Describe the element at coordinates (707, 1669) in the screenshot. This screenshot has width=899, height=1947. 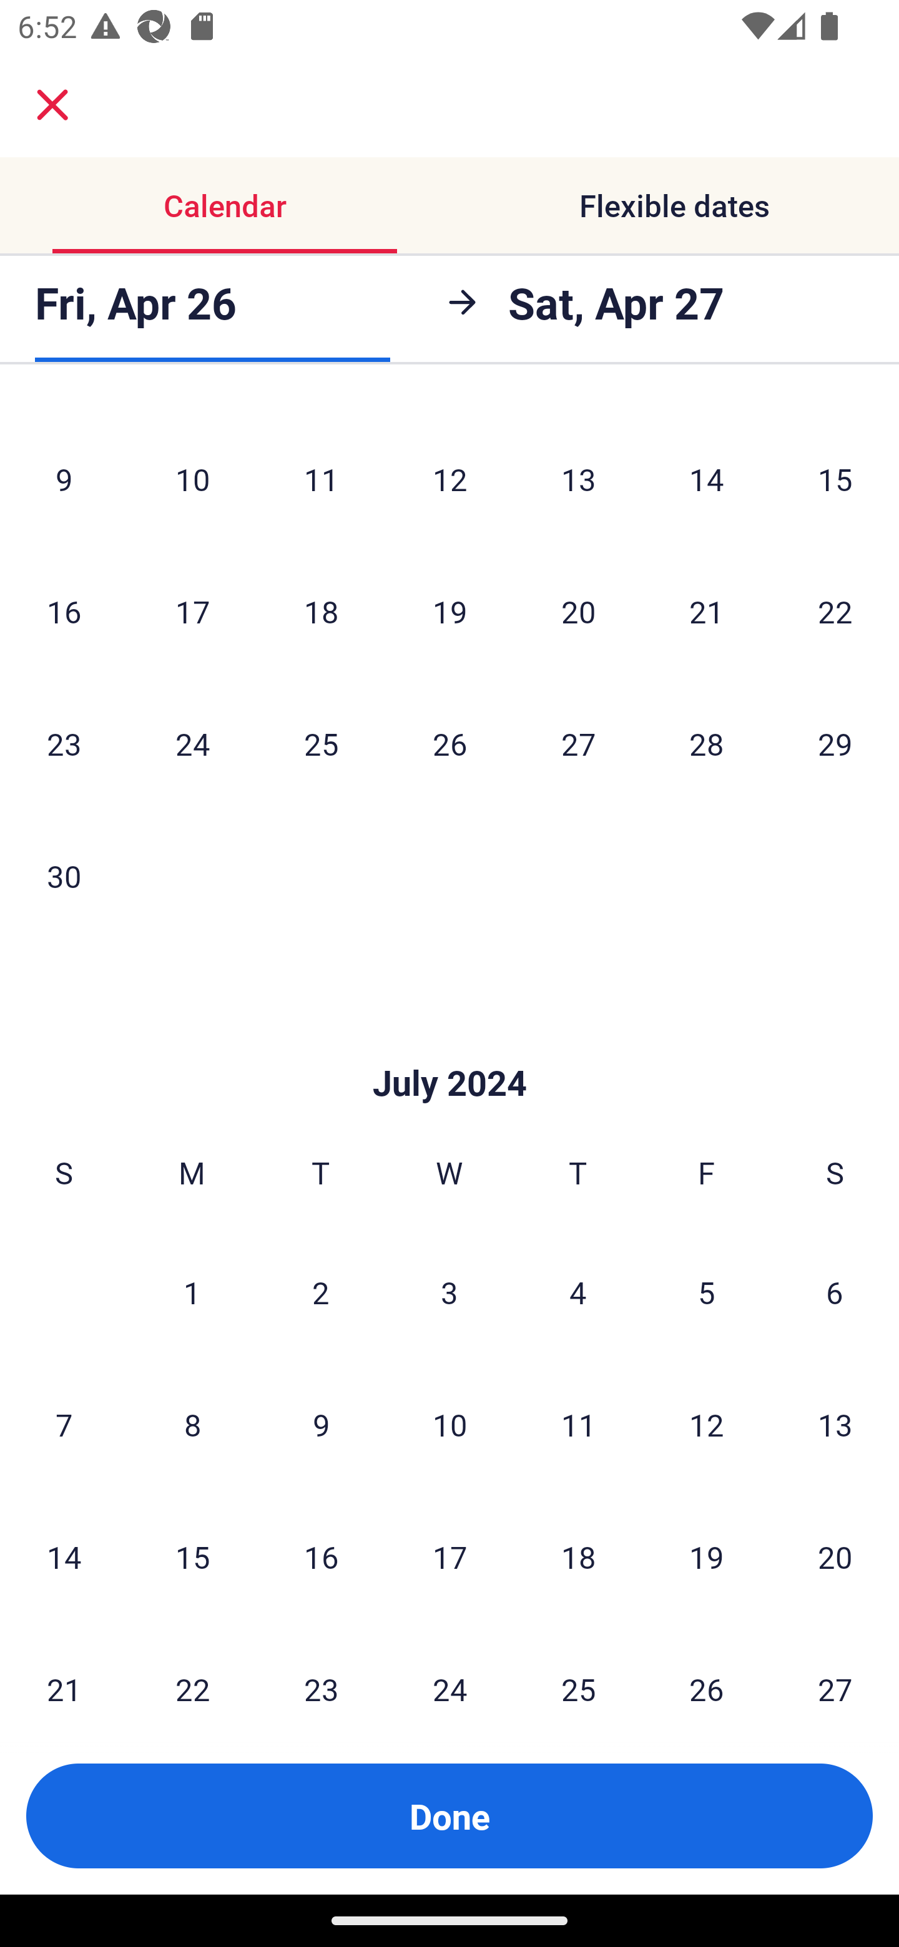
I see `26 Friday, July 26, 2024` at that location.